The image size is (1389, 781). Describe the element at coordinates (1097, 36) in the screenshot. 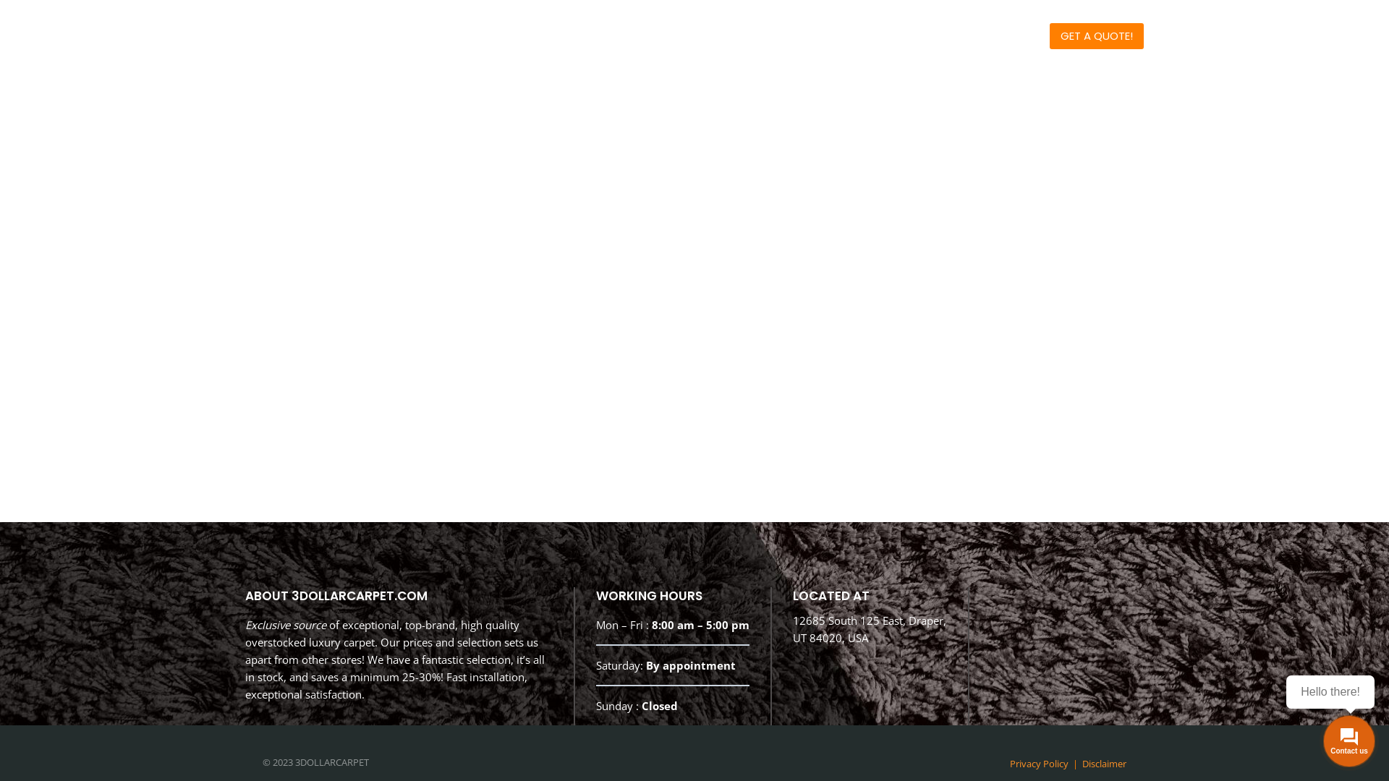

I see `GET A QUOTE!` at that location.